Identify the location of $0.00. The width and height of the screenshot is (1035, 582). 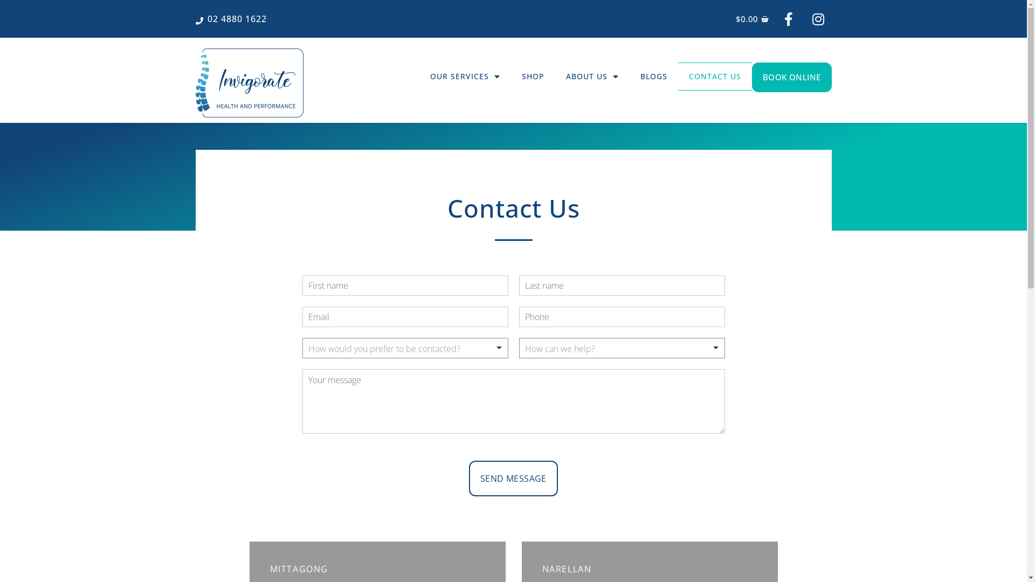
(753, 15).